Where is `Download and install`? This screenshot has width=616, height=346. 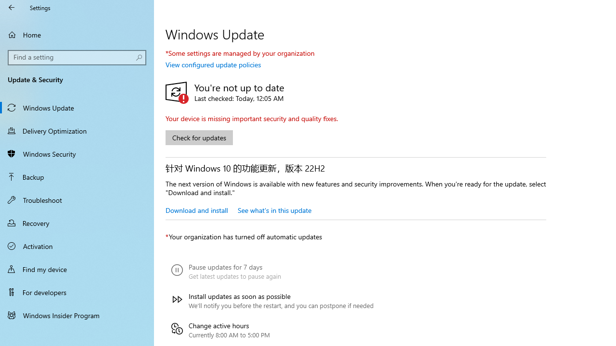 Download and install is located at coordinates (196, 210).